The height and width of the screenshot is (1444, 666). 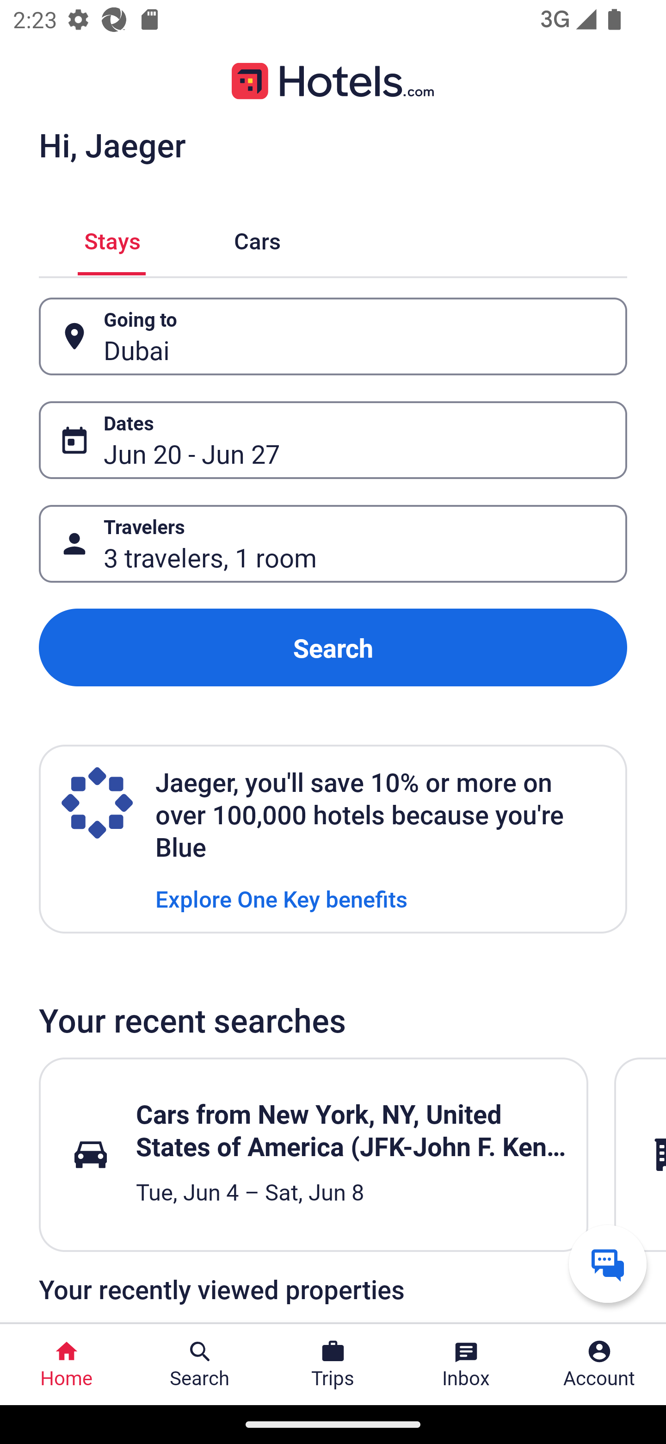 What do you see at coordinates (333, 1364) in the screenshot?
I see `Trips Trips Button` at bounding box center [333, 1364].